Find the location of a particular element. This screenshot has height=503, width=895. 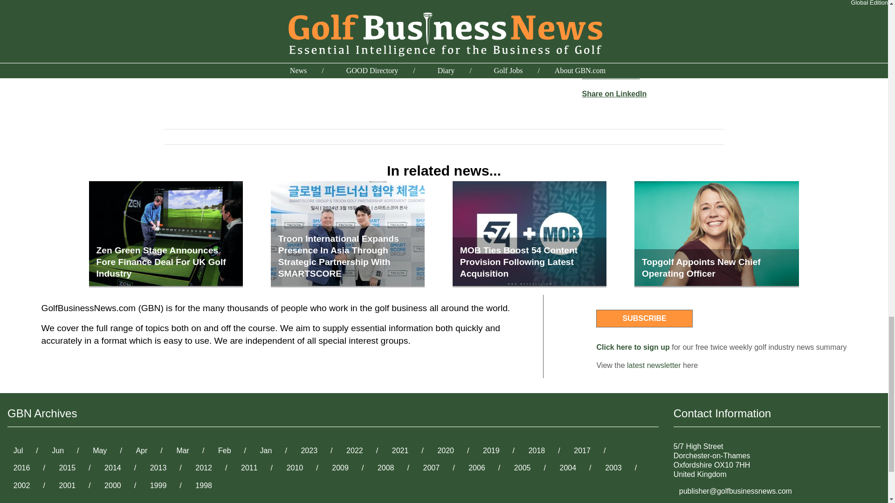

SUBSCRIBE is located at coordinates (644, 319).